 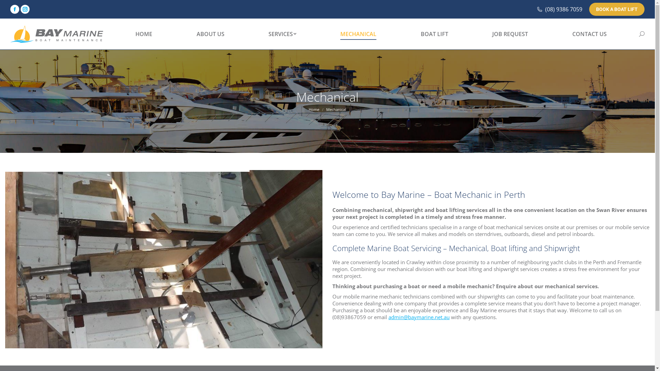 I want to click on BOOK A BOAT LIFT, so click(x=617, y=9).